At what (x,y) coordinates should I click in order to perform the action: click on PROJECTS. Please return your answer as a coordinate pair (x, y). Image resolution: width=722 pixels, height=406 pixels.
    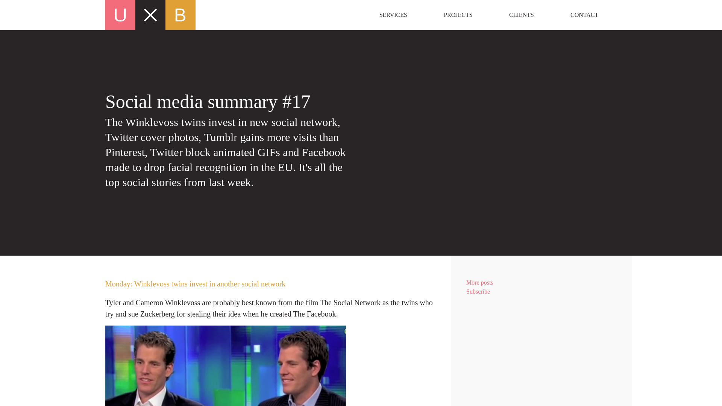
    Looking at the image, I should click on (584, 15).